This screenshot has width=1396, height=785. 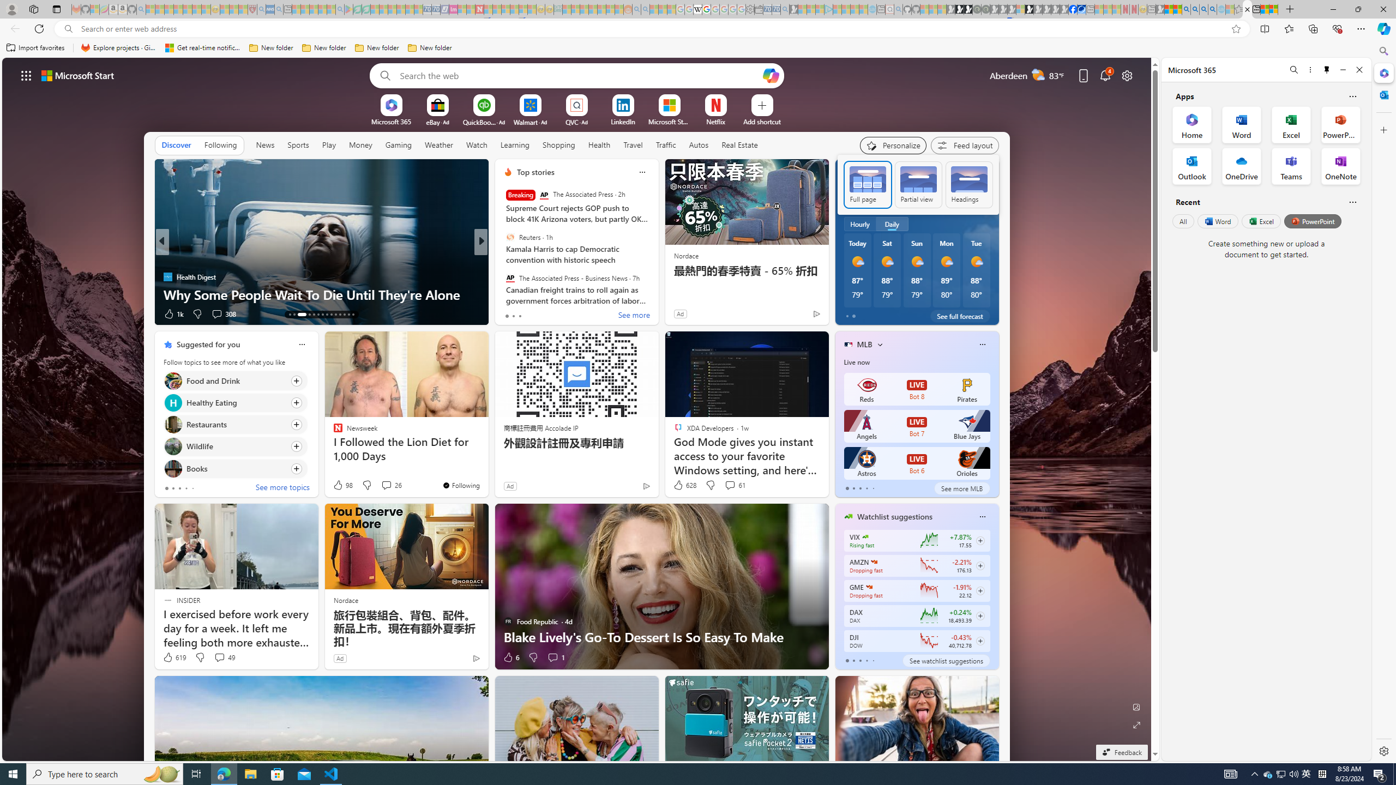 I want to click on Kinda Frugal - MSN - Sleeping, so click(x=602, y=9).